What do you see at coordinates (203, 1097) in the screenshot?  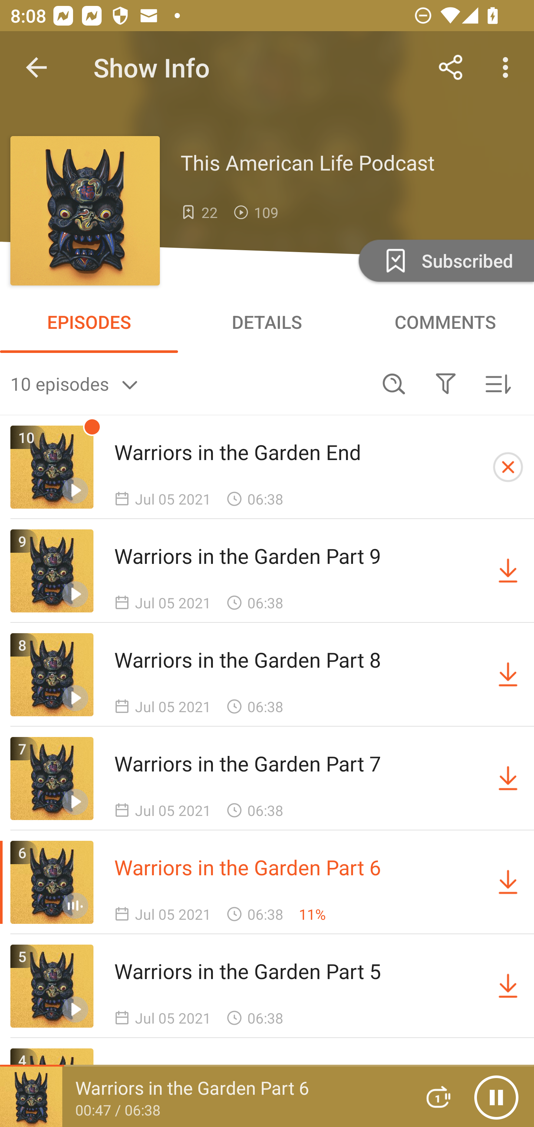 I see `Warriors in the Garden Part 6 00:47 / 06:38` at bounding box center [203, 1097].